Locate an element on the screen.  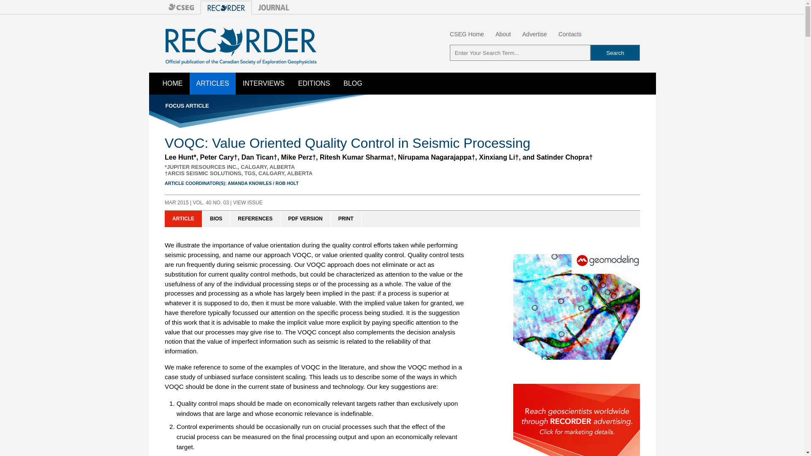
PRINT is located at coordinates (346, 219).